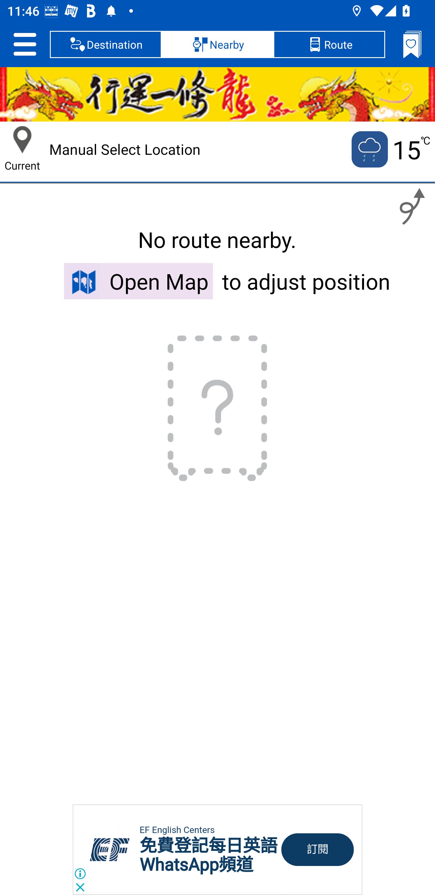  Describe the element at coordinates (22, 140) in the screenshot. I see `Current Location` at that location.